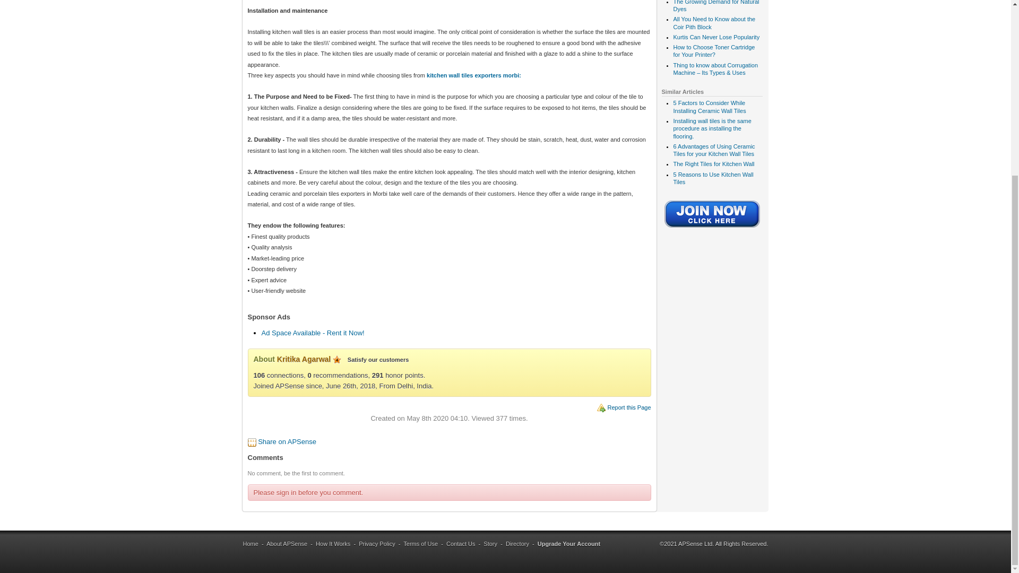 This screenshot has height=573, width=1019. What do you see at coordinates (712, 229) in the screenshot?
I see `Join APSense Social Network` at bounding box center [712, 229].